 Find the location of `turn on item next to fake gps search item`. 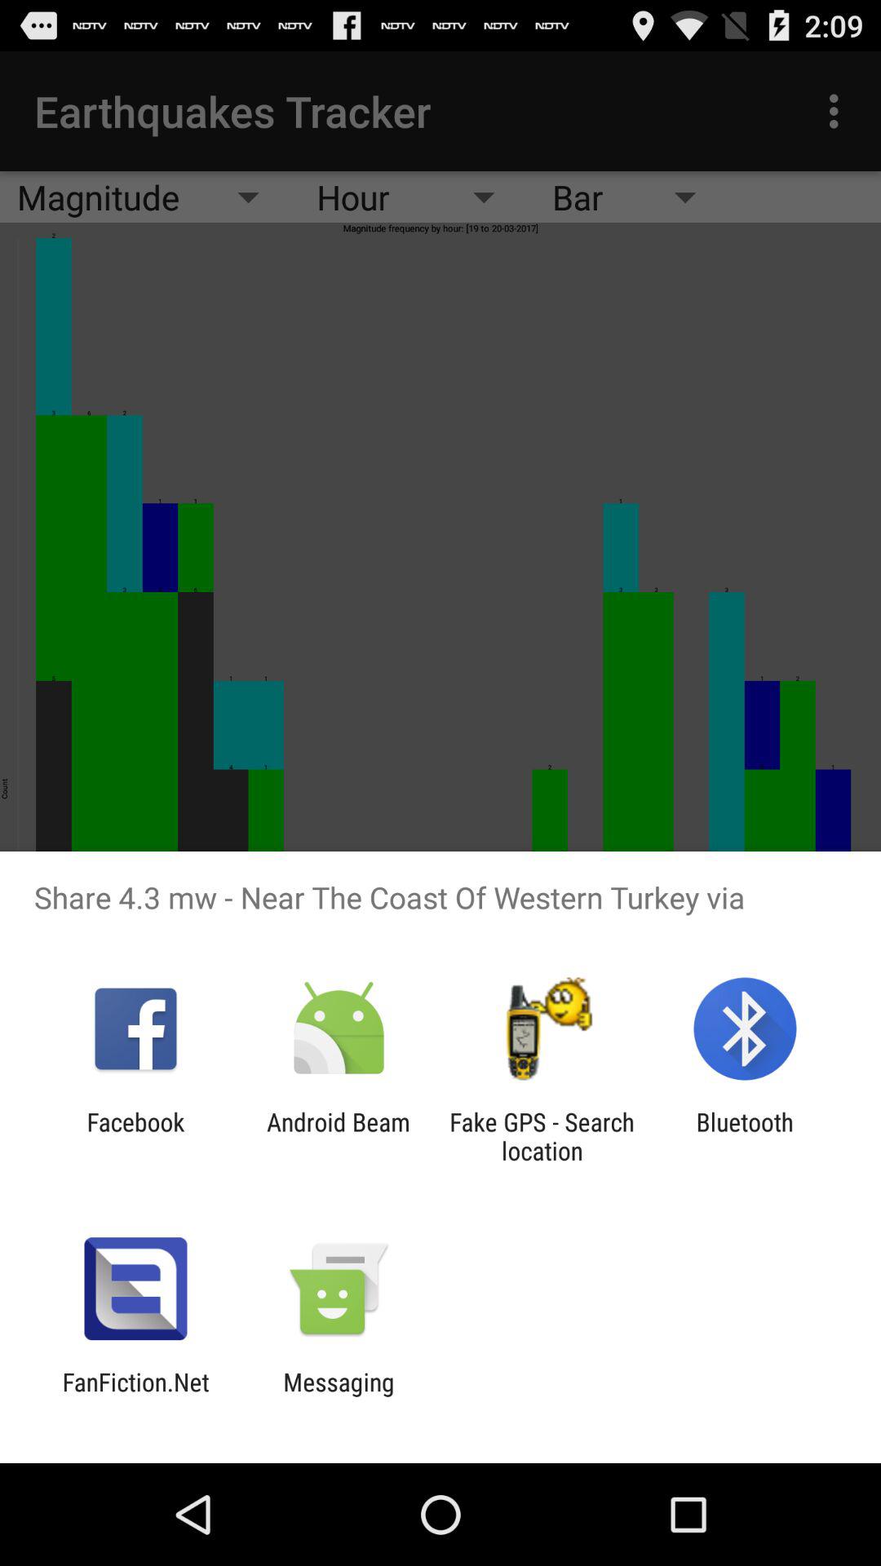

turn on item next to fake gps search item is located at coordinates (744, 1136).